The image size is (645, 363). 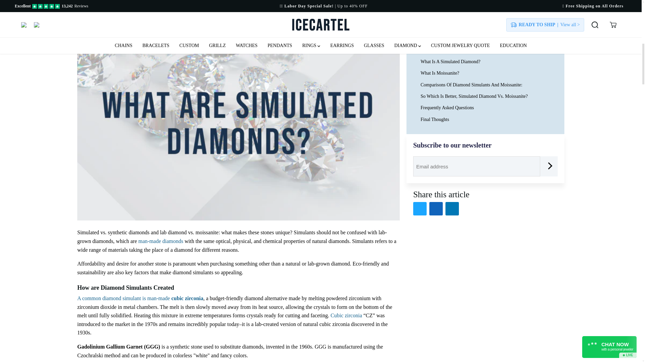 I want to click on What is a Diamond Simulant?, so click(x=161, y=241).